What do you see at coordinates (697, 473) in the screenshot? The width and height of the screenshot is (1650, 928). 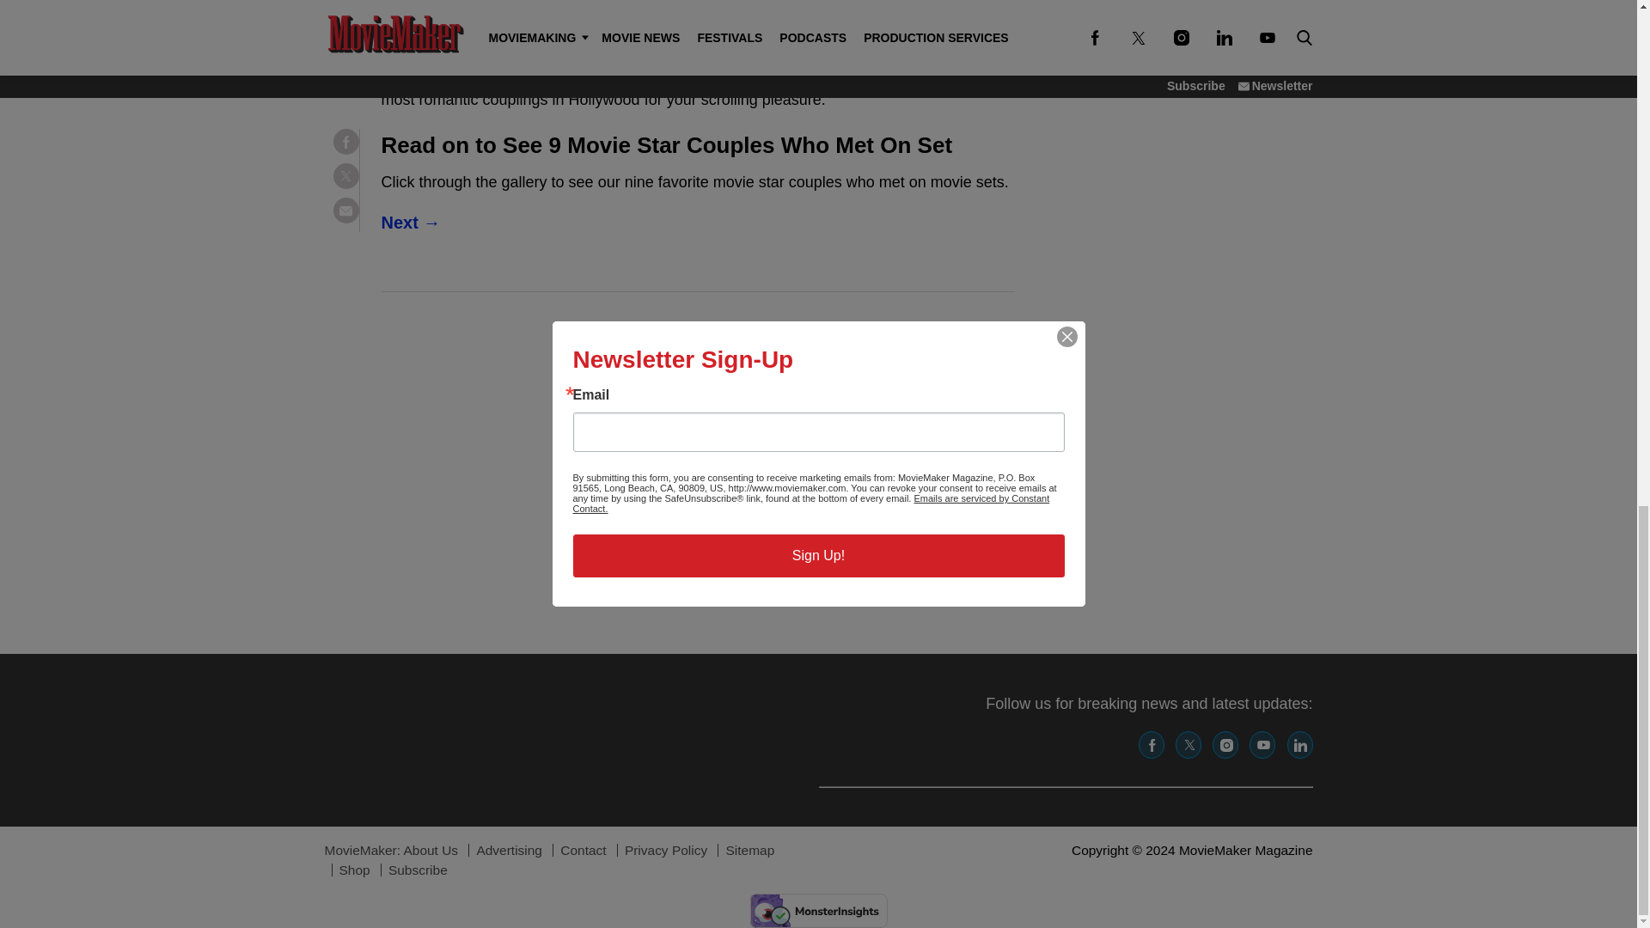 I see `3rd party ad content` at bounding box center [697, 473].